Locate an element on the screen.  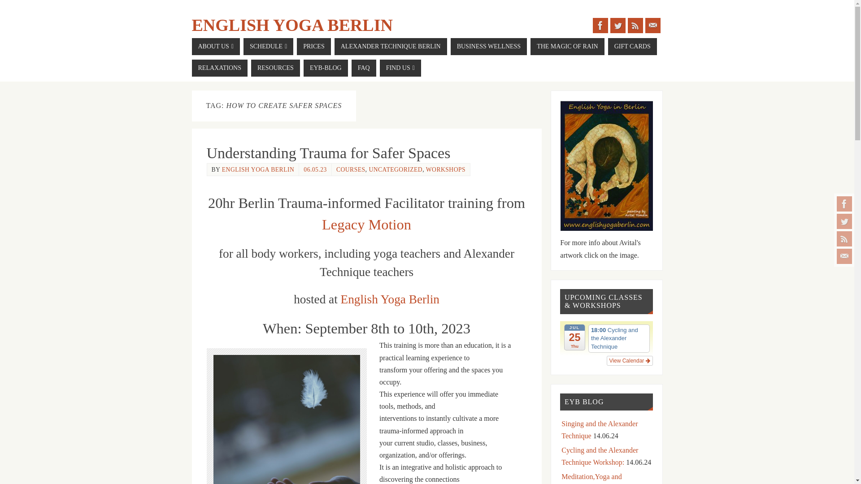
English Yoga Berlin is located at coordinates (292, 25).